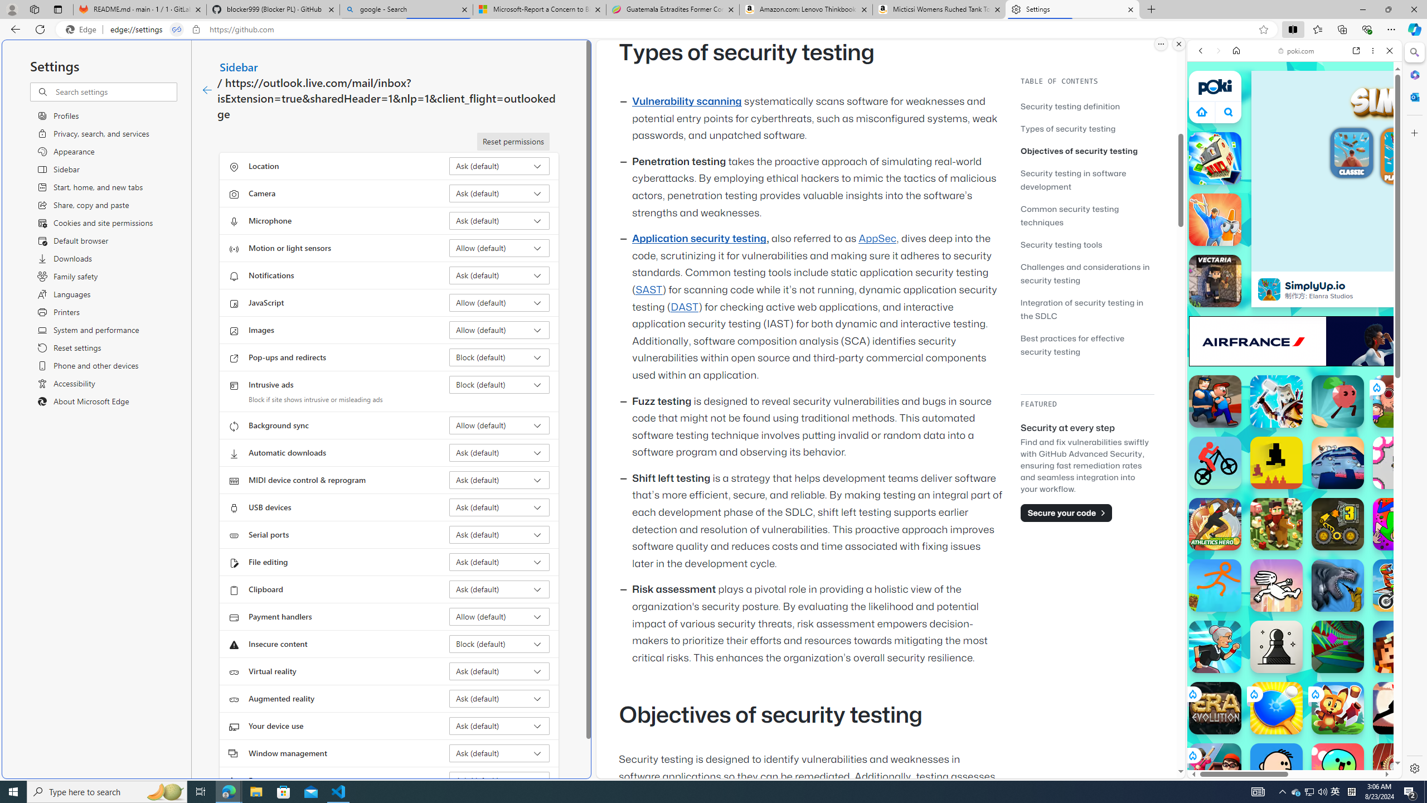 The width and height of the screenshot is (1427, 803). Describe the element at coordinates (1192, 755) in the screenshot. I see `Class: rCs5cyEiqiTpYvt_VBCR` at that location.